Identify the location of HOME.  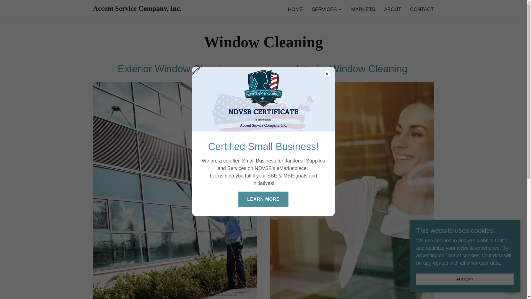
(137, 9).